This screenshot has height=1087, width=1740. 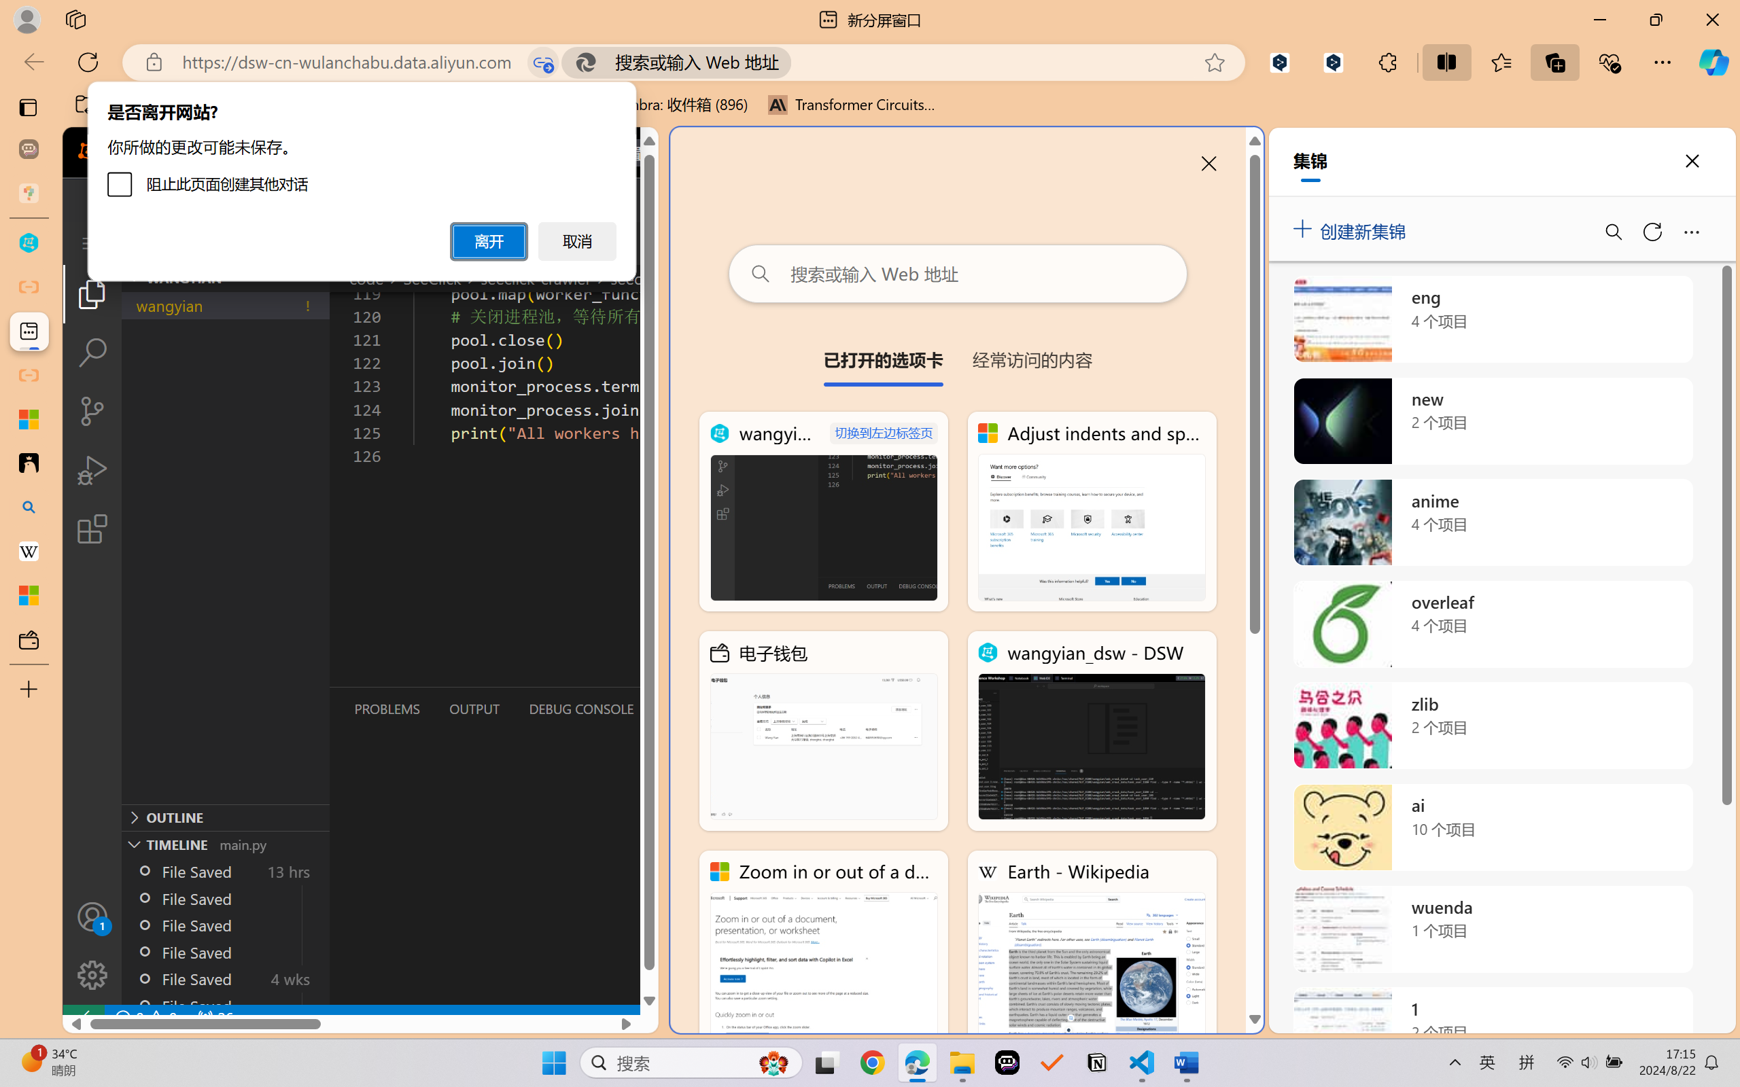 What do you see at coordinates (165, 78) in the screenshot?
I see `Reset` at bounding box center [165, 78].